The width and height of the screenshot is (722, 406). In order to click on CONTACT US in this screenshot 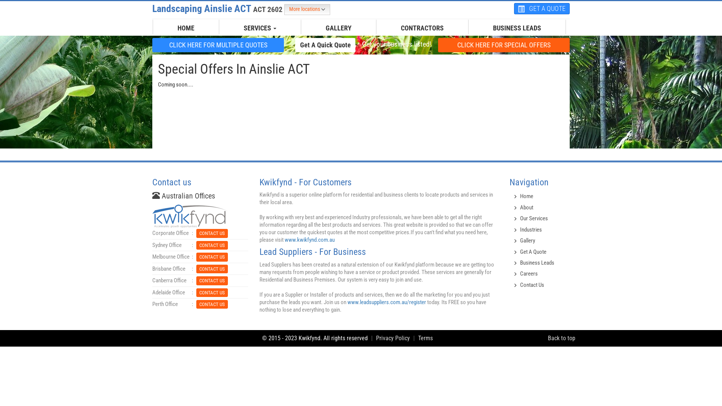, I will do `click(212, 245)`.